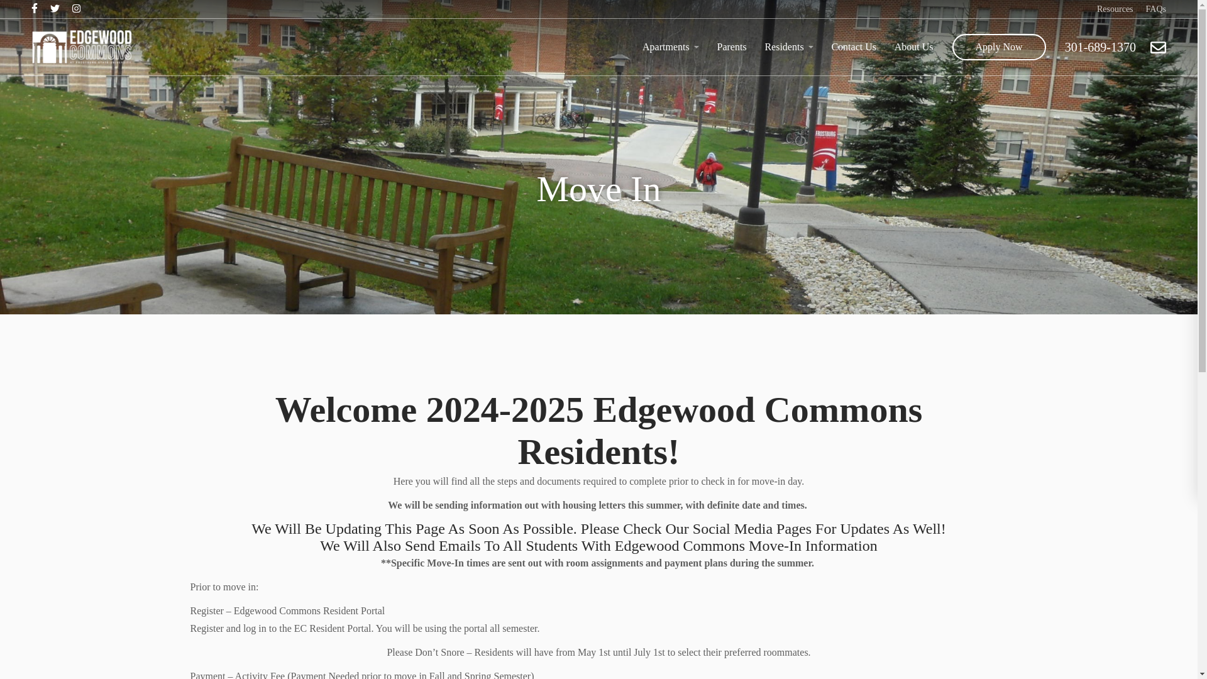 The height and width of the screenshot is (679, 1207). Describe the element at coordinates (854, 47) in the screenshot. I see `Contact Us` at that location.